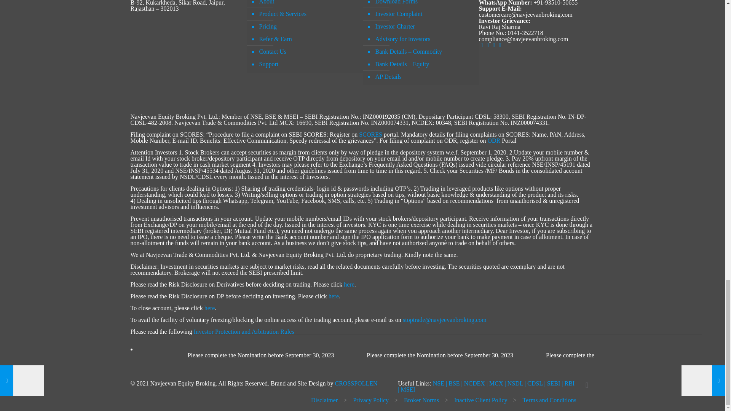 The width and height of the screenshot is (731, 411). What do you see at coordinates (494, 45) in the screenshot?
I see `Instagram` at bounding box center [494, 45].